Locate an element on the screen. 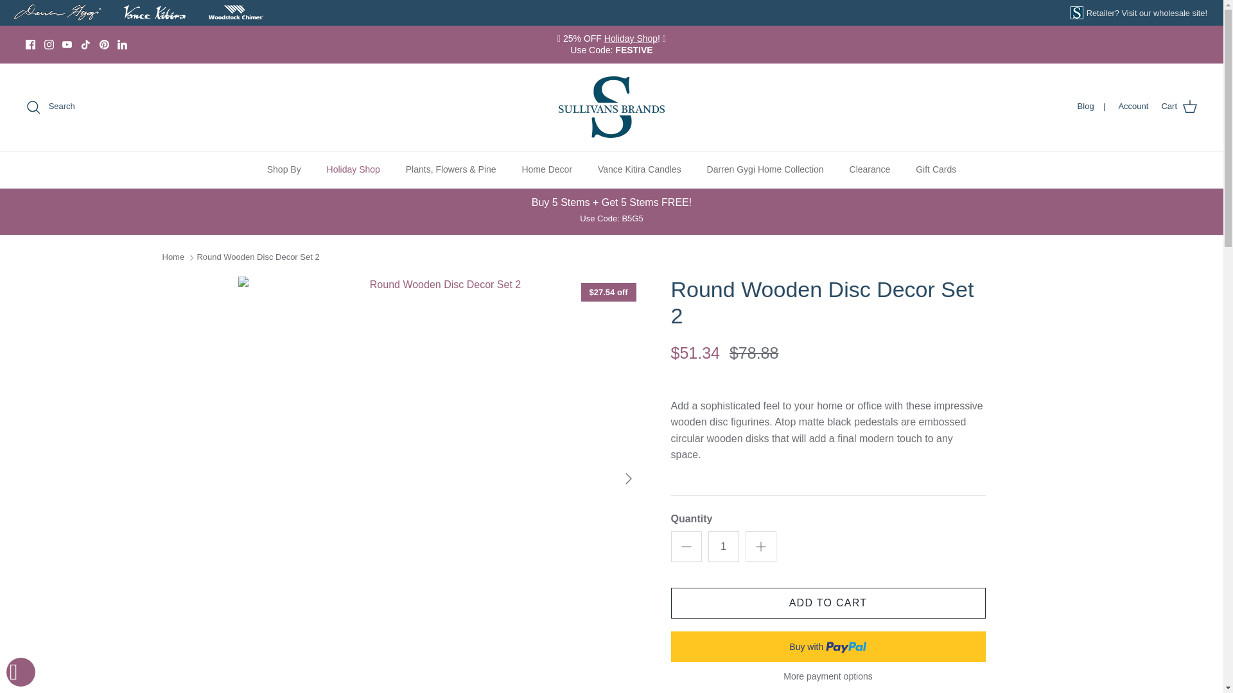 Image resolution: width=1233 pixels, height=693 pixels. Holiday Shop is located at coordinates (631, 38).